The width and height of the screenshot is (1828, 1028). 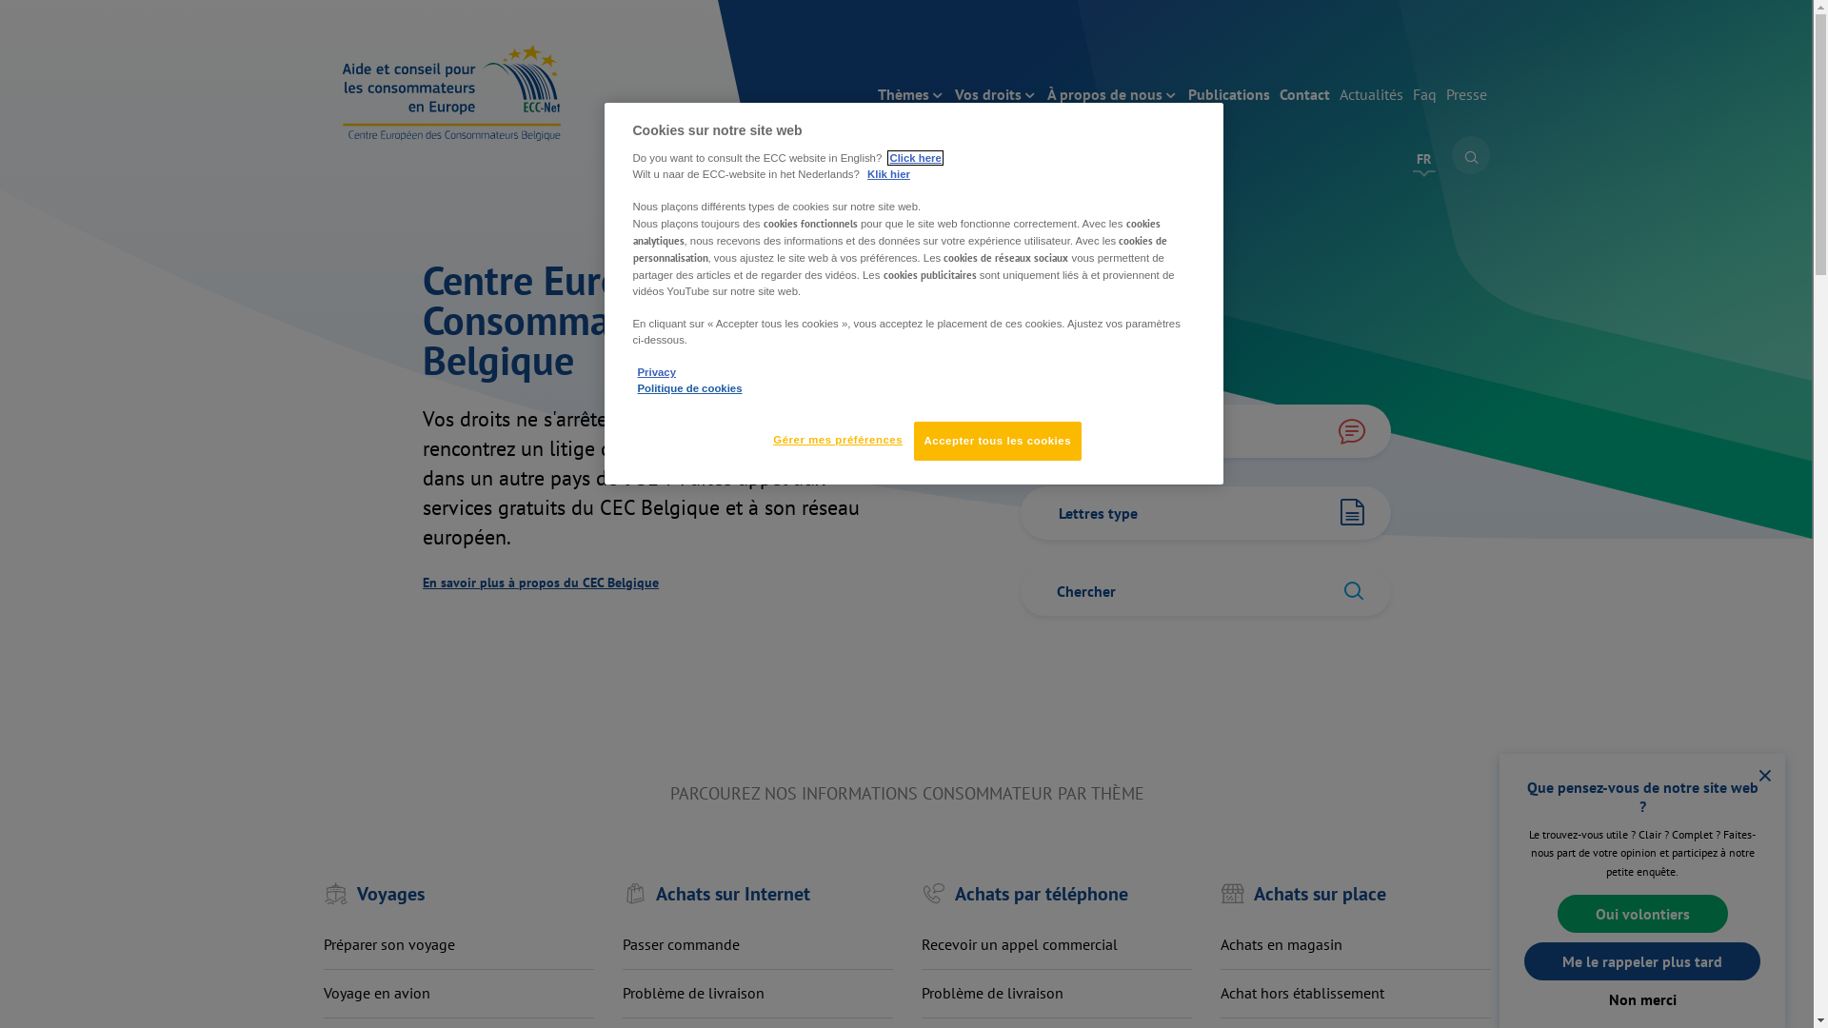 I want to click on Achats sur Internet, so click(x=758, y=880).